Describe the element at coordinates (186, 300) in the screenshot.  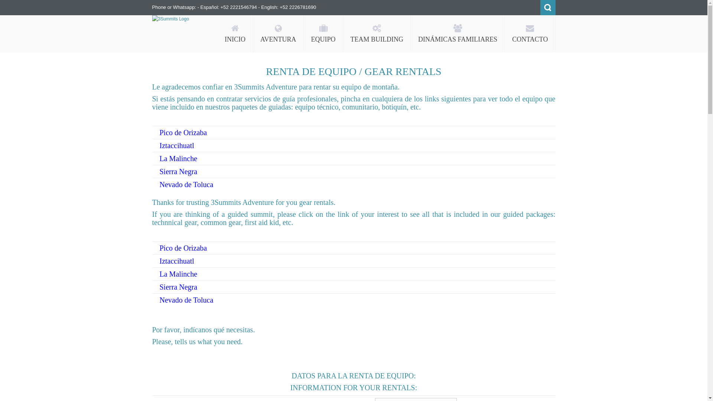
I see `Nevado de Toluca` at that location.